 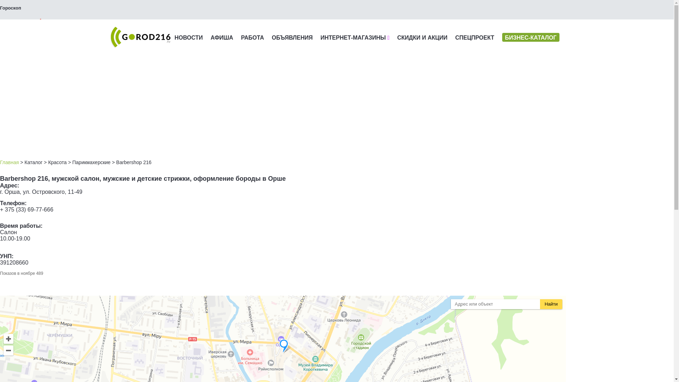 What do you see at coordinates (27, 209) in the screenshot?
I see `+ 375 (33) 69-77-666` at bounding box center [27, 209].